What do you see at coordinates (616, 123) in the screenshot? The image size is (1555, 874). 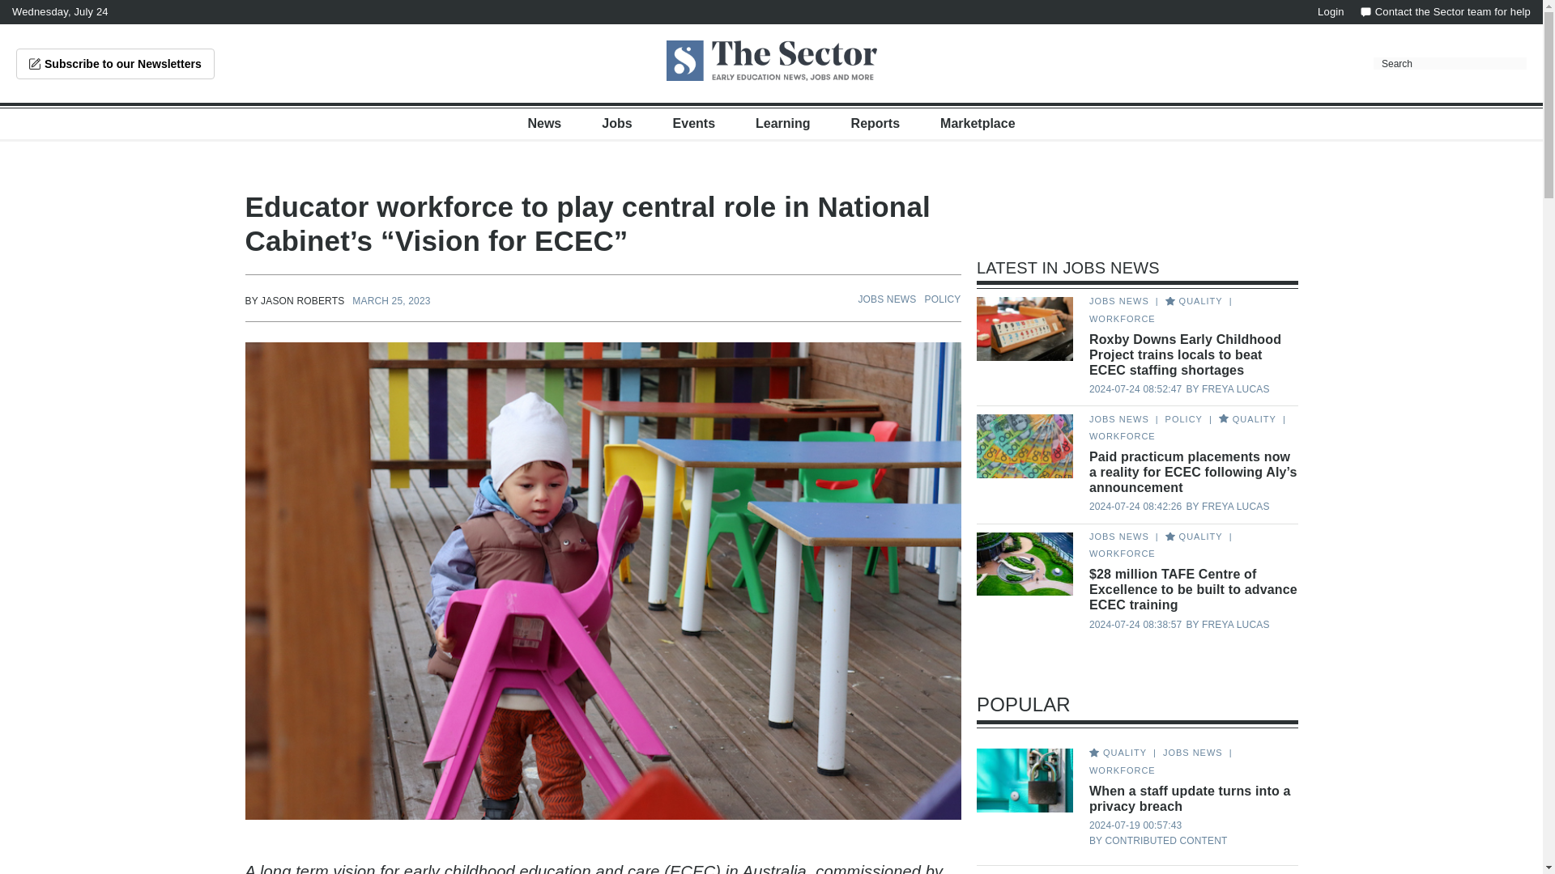 I see `Jobs` at bounding box center [616, 123].